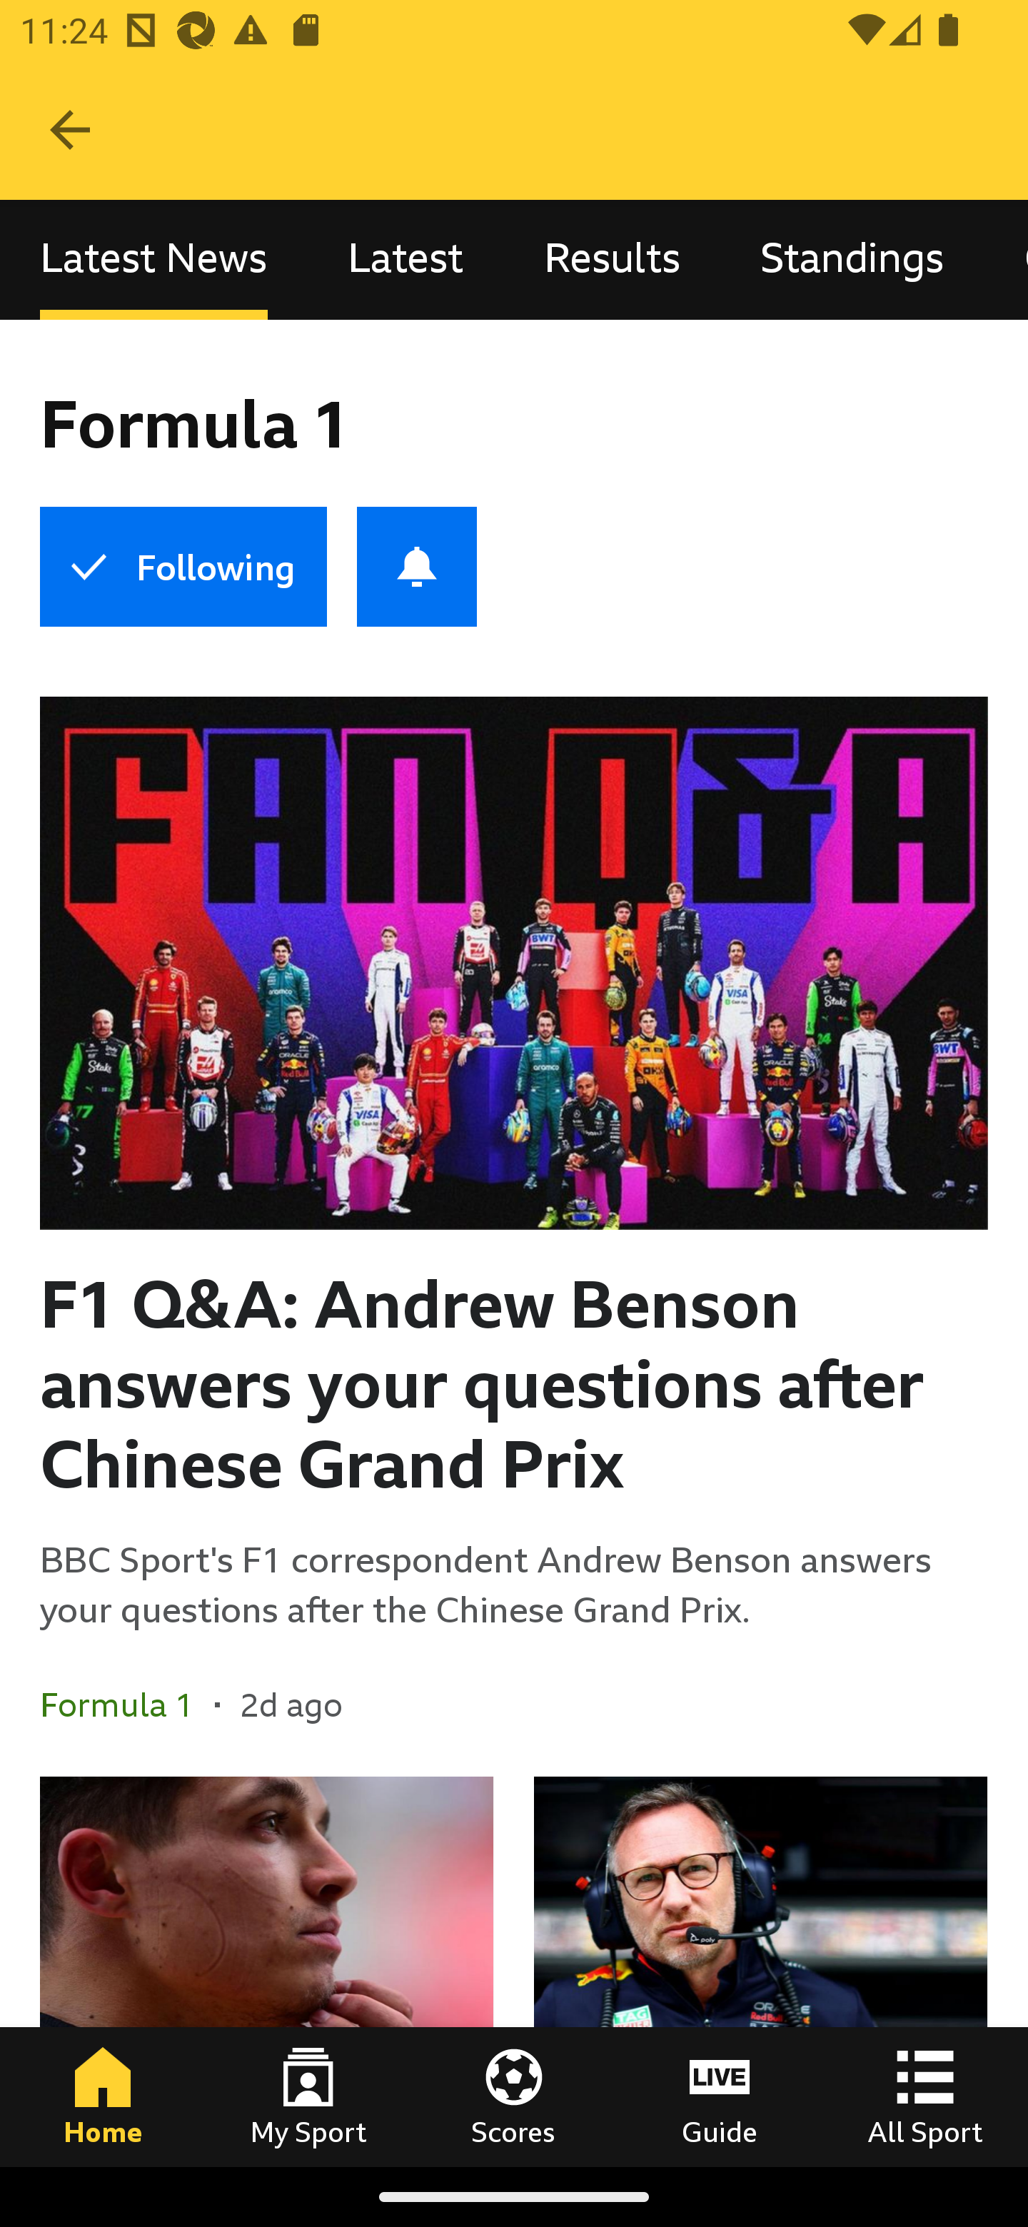 The image size is (1028, 2227). What do you see at coordinates (417, 567) in the screenshot?
I see `Push notifications for Formula 1` at bounding box center [417, 567].